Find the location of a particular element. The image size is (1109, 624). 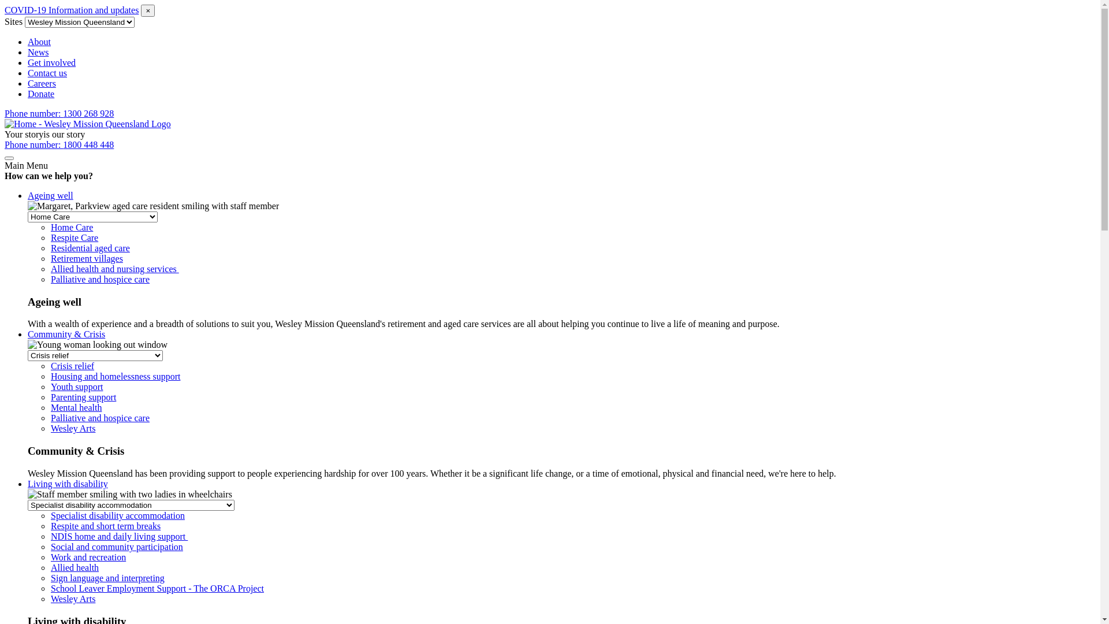

Eagleby Neighbourhood Centre is located at coordinates (98, 345).